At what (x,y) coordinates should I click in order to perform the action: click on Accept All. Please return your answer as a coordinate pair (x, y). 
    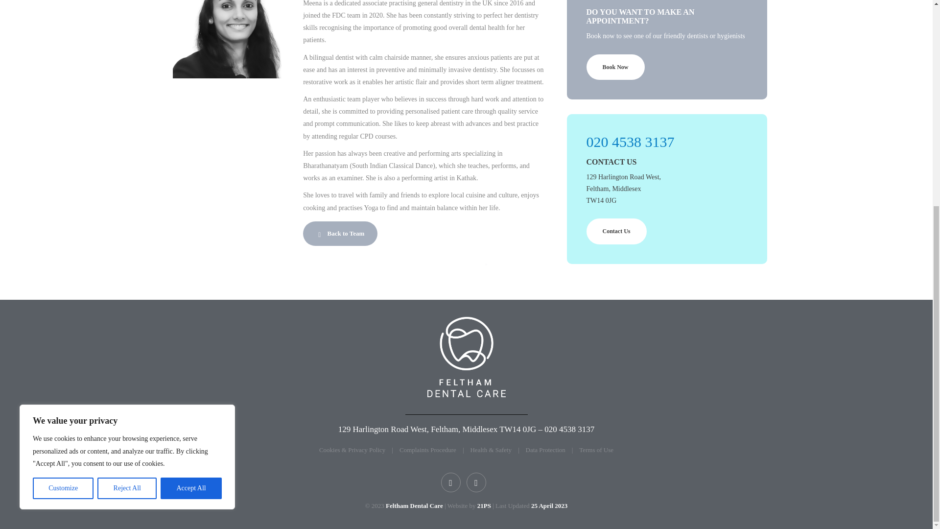
    Looking at the image, I should click on (191, 154).